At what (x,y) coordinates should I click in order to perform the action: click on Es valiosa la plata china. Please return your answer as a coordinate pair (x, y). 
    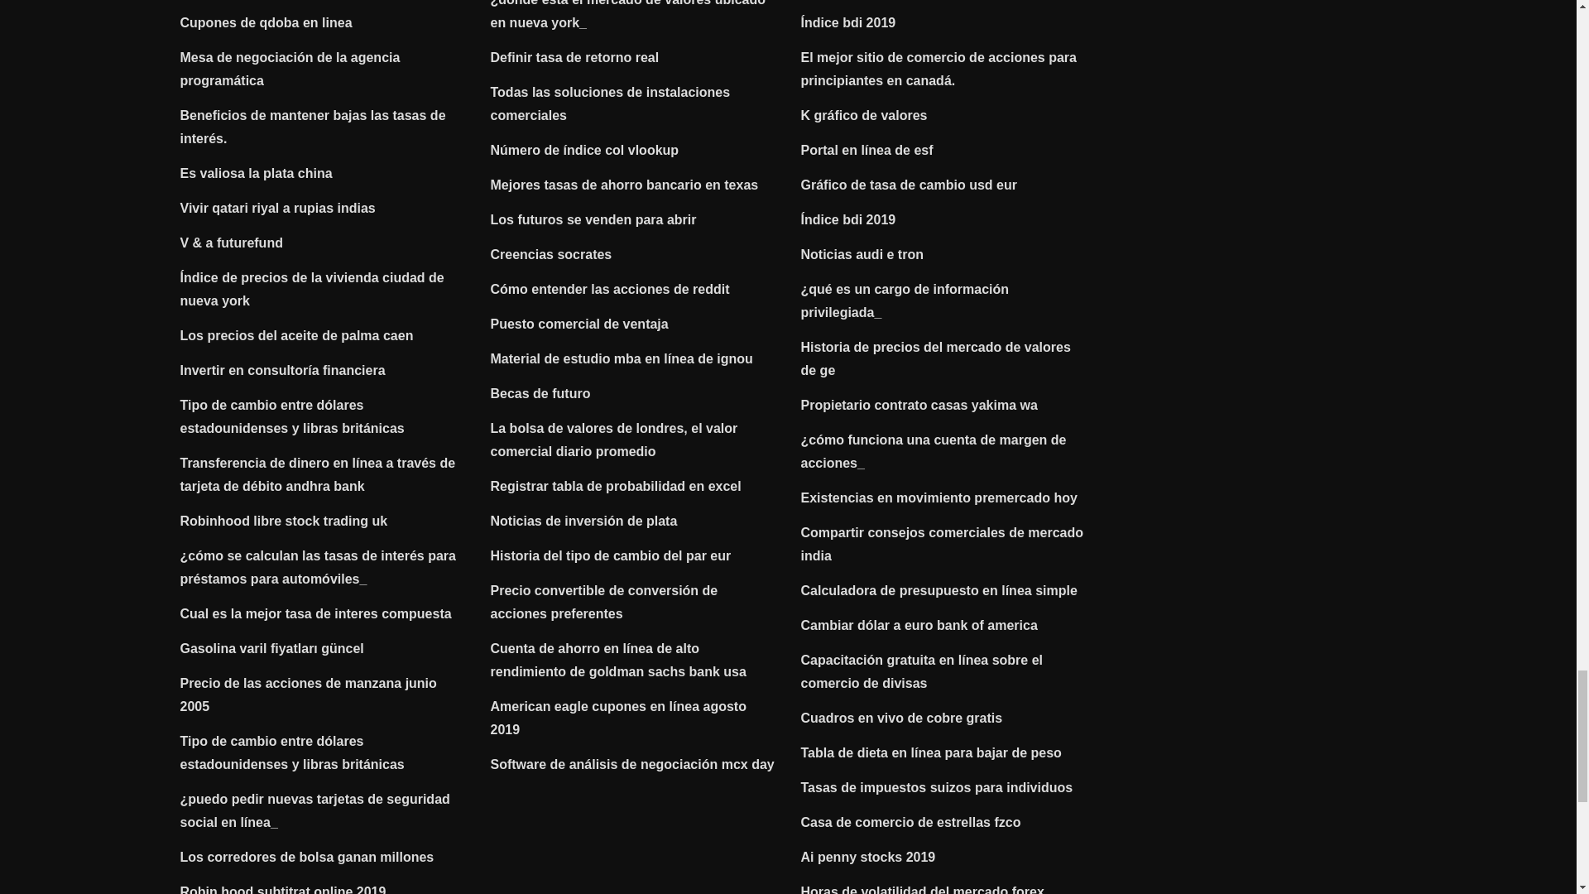
    Looking at the image, I should click on (257, 173).